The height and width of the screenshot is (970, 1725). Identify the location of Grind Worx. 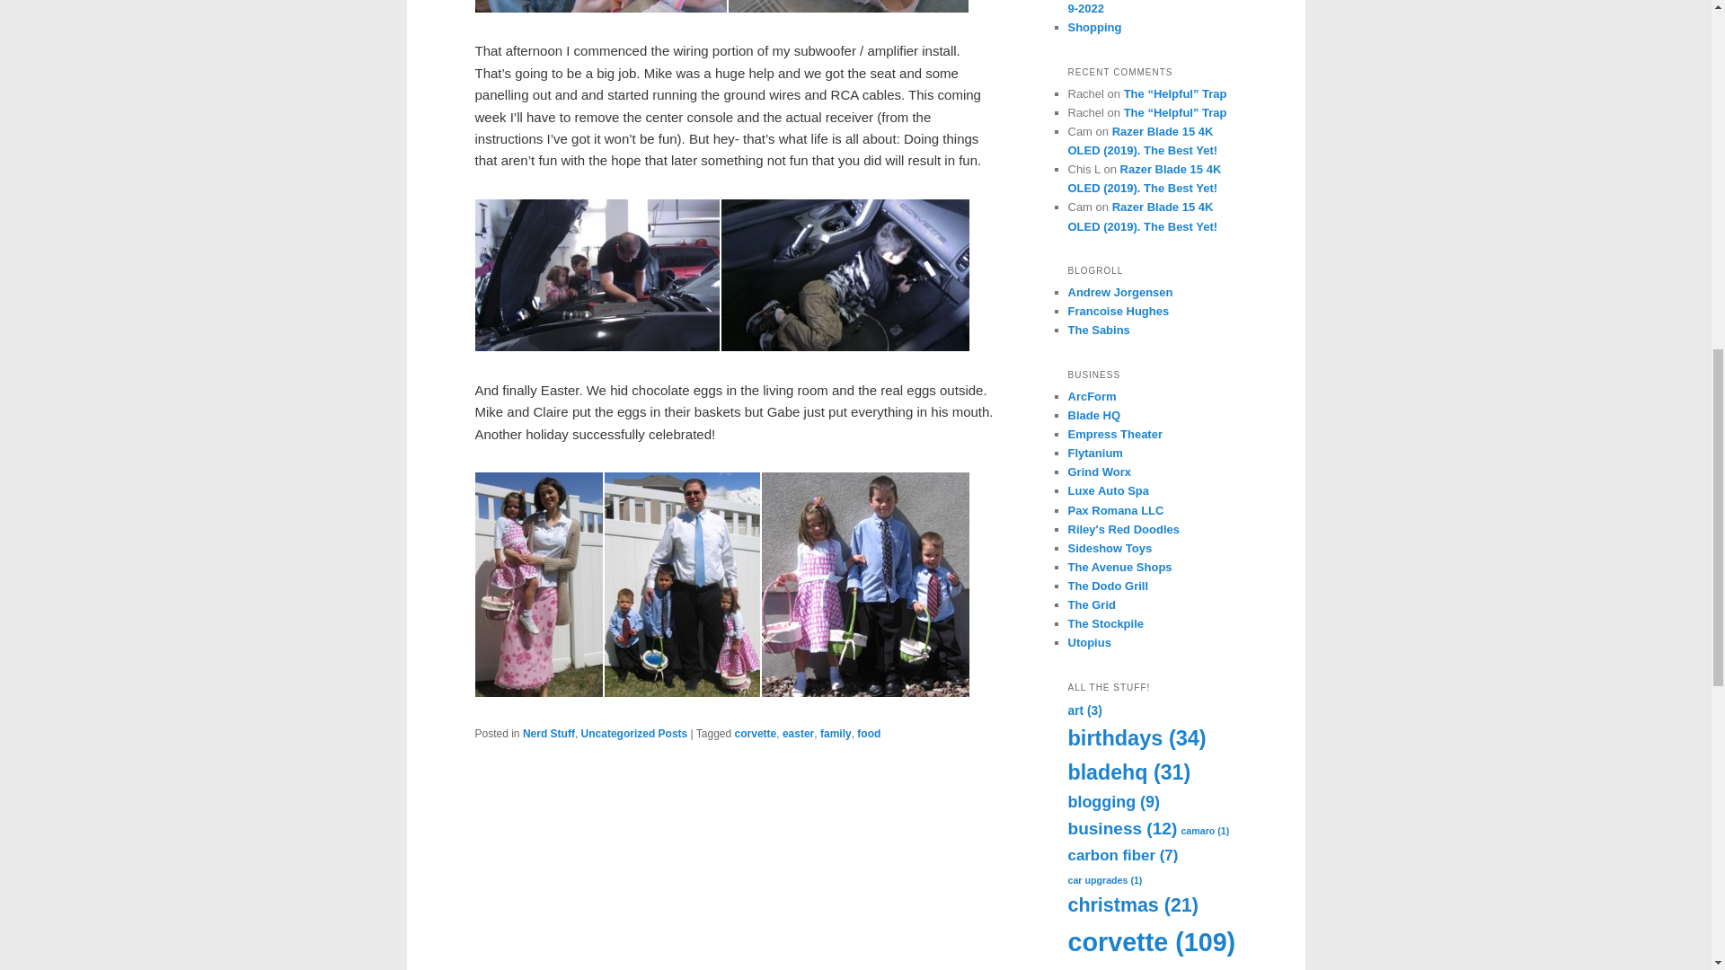
(1100, 472).